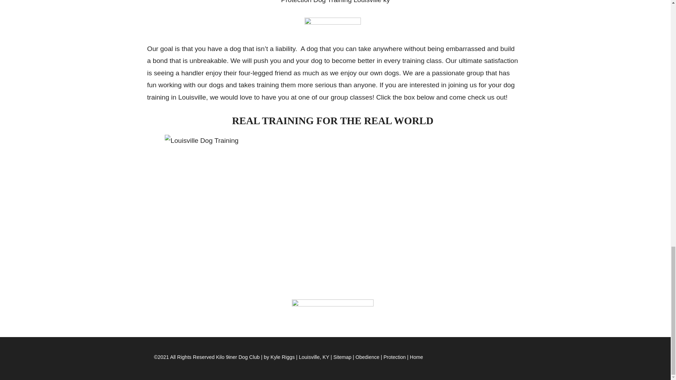 This screenshot has height=380, width=676. Describe the element at coordinates (394, 357) in the screenshot. I see `Protection` at that location.